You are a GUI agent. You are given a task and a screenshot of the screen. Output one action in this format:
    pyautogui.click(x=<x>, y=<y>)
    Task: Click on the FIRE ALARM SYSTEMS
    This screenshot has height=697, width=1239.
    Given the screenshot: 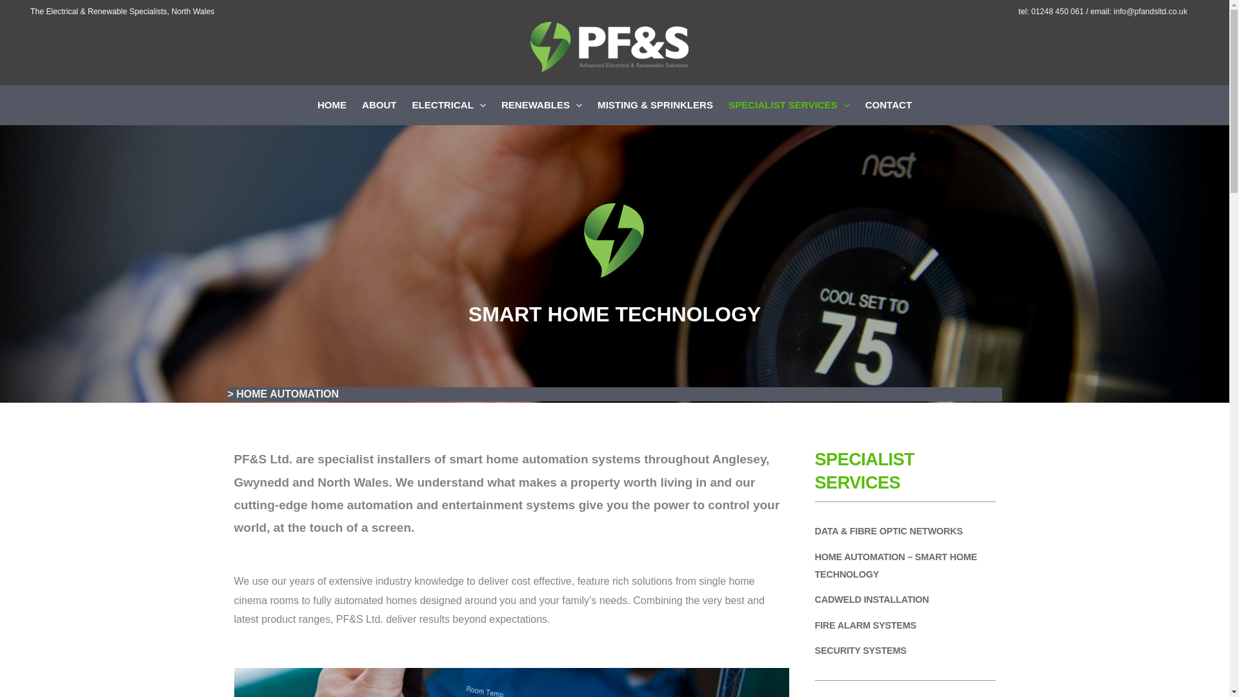 What is the action you would take?
    pyautogui.click(x=865, y=625)
    